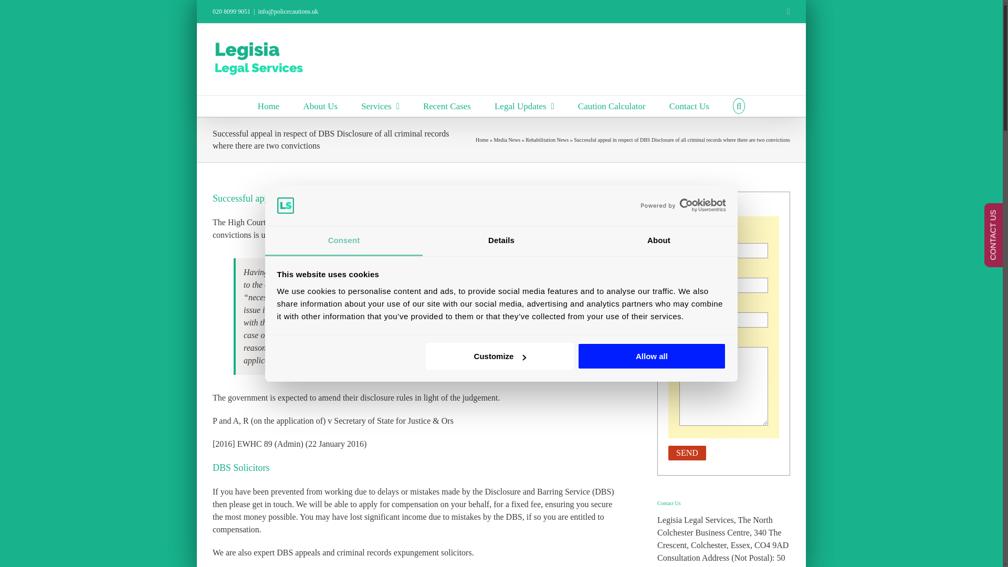 The width and height of the screenshot is (1008, 567). Describe the element at coordinates (501, 241) in the screenshot. I see `Details` at that location.